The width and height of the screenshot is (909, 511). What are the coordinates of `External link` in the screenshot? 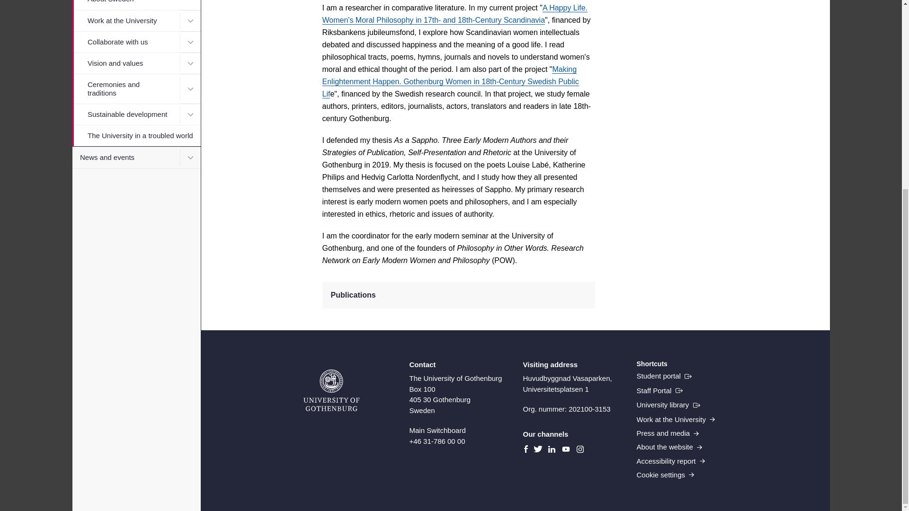 It's located at (664, 376).